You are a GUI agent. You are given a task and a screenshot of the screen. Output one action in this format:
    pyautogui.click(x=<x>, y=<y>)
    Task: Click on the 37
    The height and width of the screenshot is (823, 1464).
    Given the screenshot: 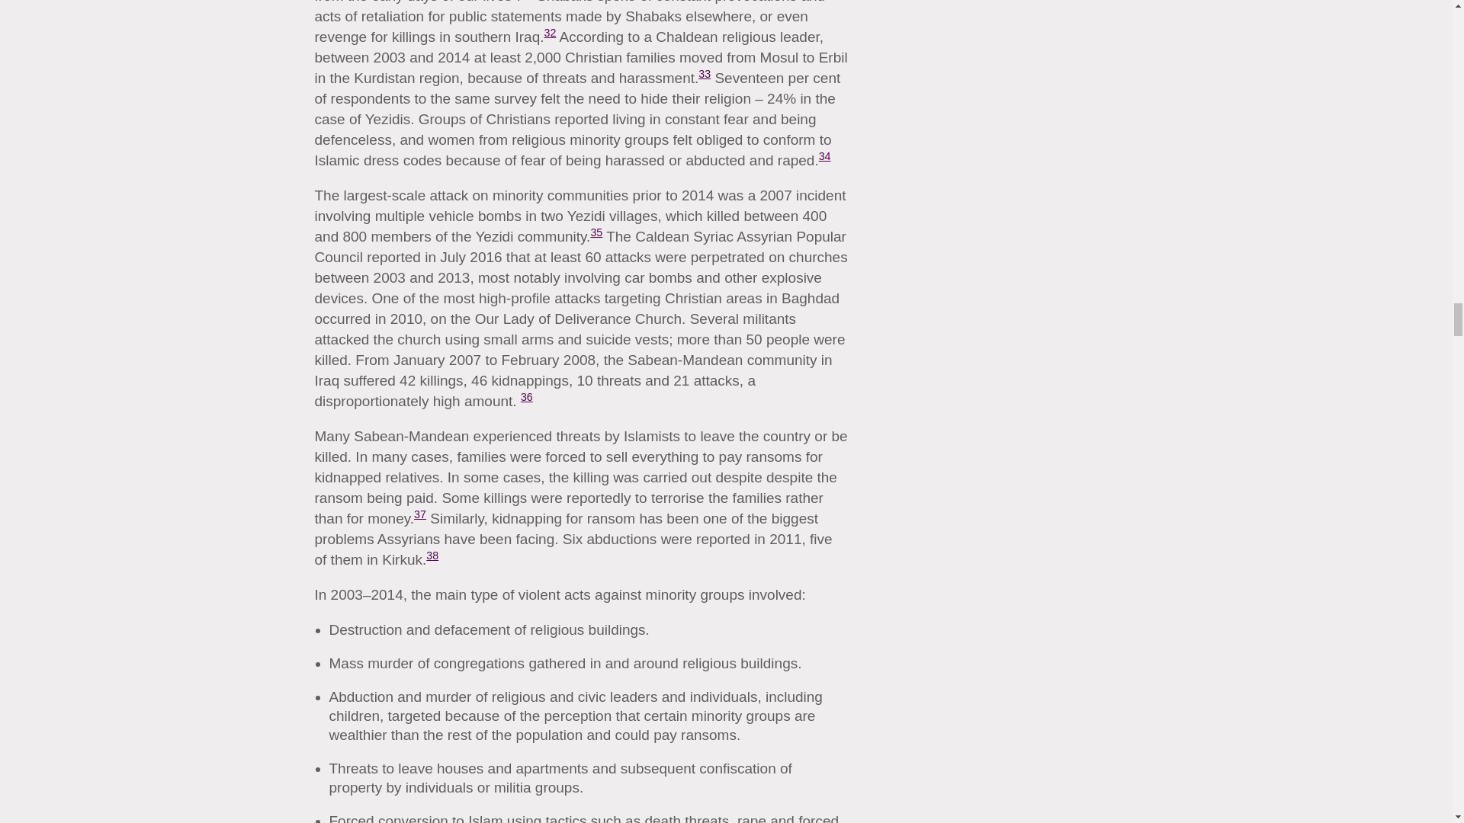 What is the action you would take?
    pyautogui.click(x=419, y=514)
    